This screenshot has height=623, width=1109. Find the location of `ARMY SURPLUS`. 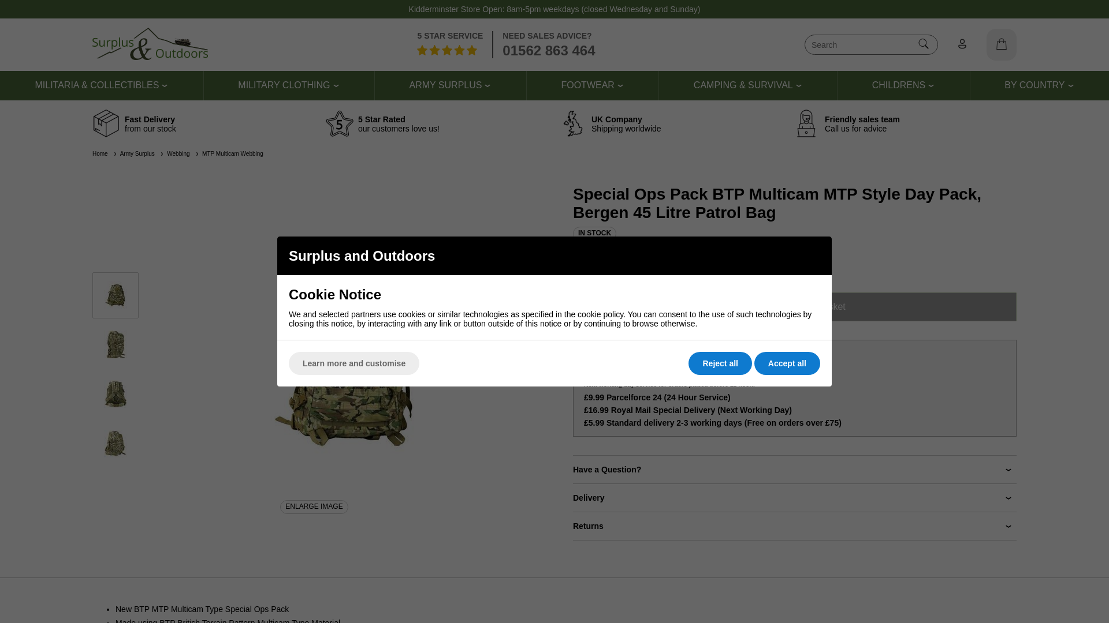

ARMY SURPLUS is located at coordinates (445, 85).